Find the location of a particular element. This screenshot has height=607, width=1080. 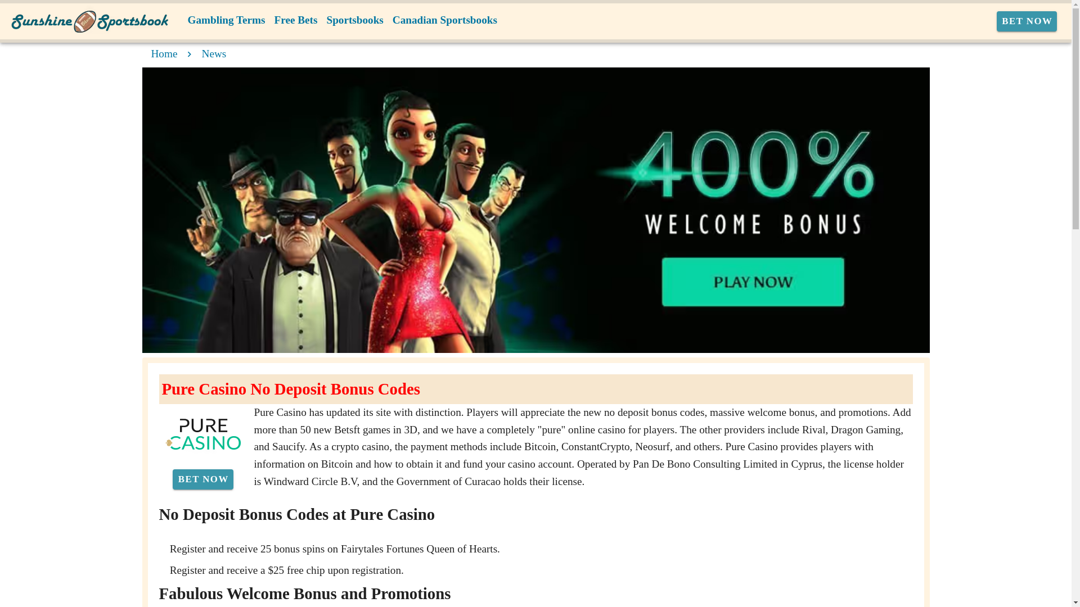

News is located at coordinates (214, 53).